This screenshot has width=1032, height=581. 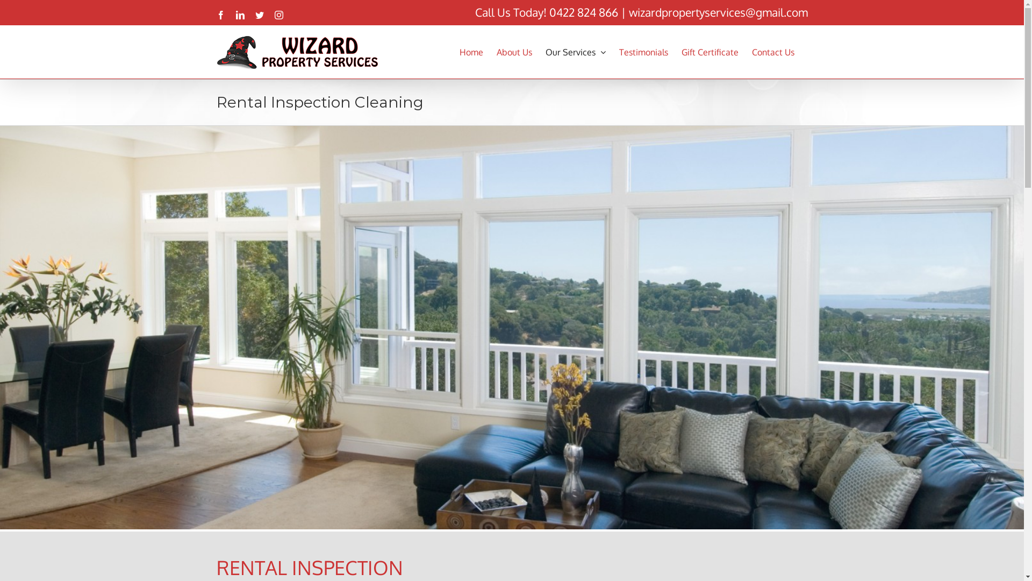 I want to click on Instagram, so click(x=278, y=15).